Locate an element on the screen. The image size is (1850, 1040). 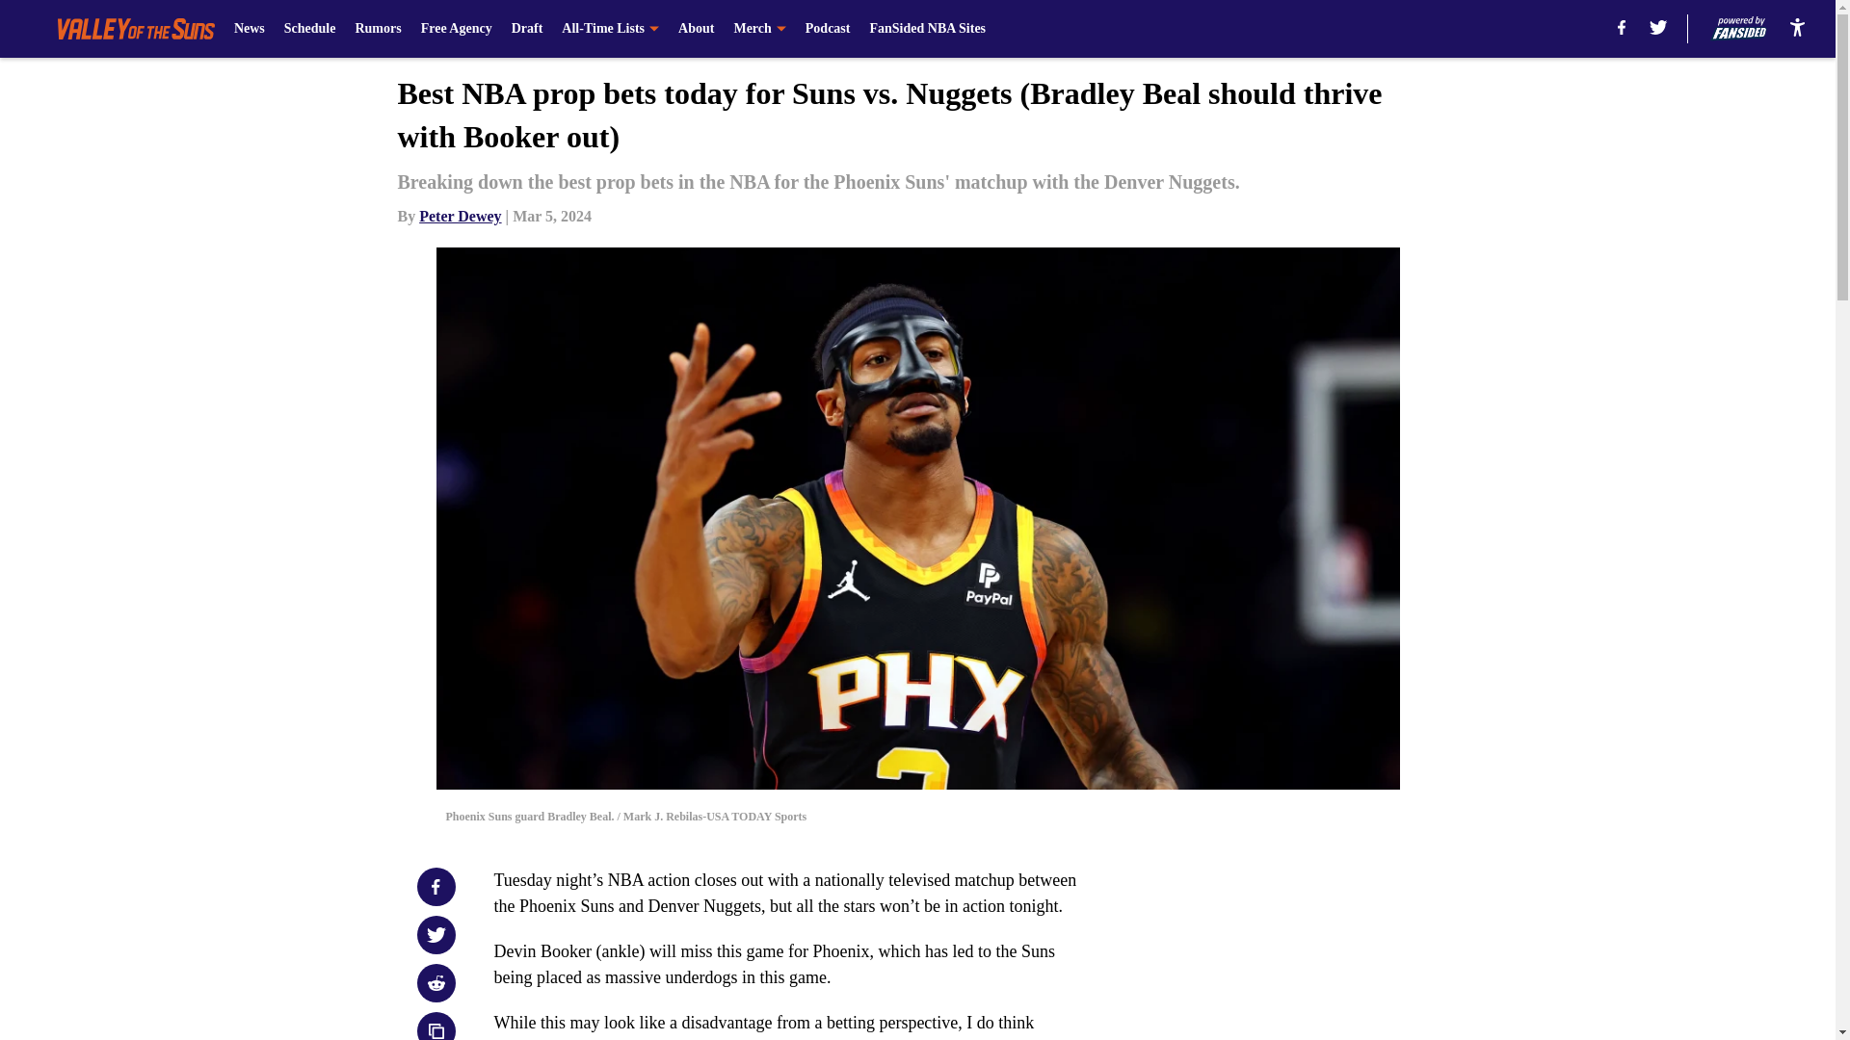
Rumors is located at coordinates (378, 29).